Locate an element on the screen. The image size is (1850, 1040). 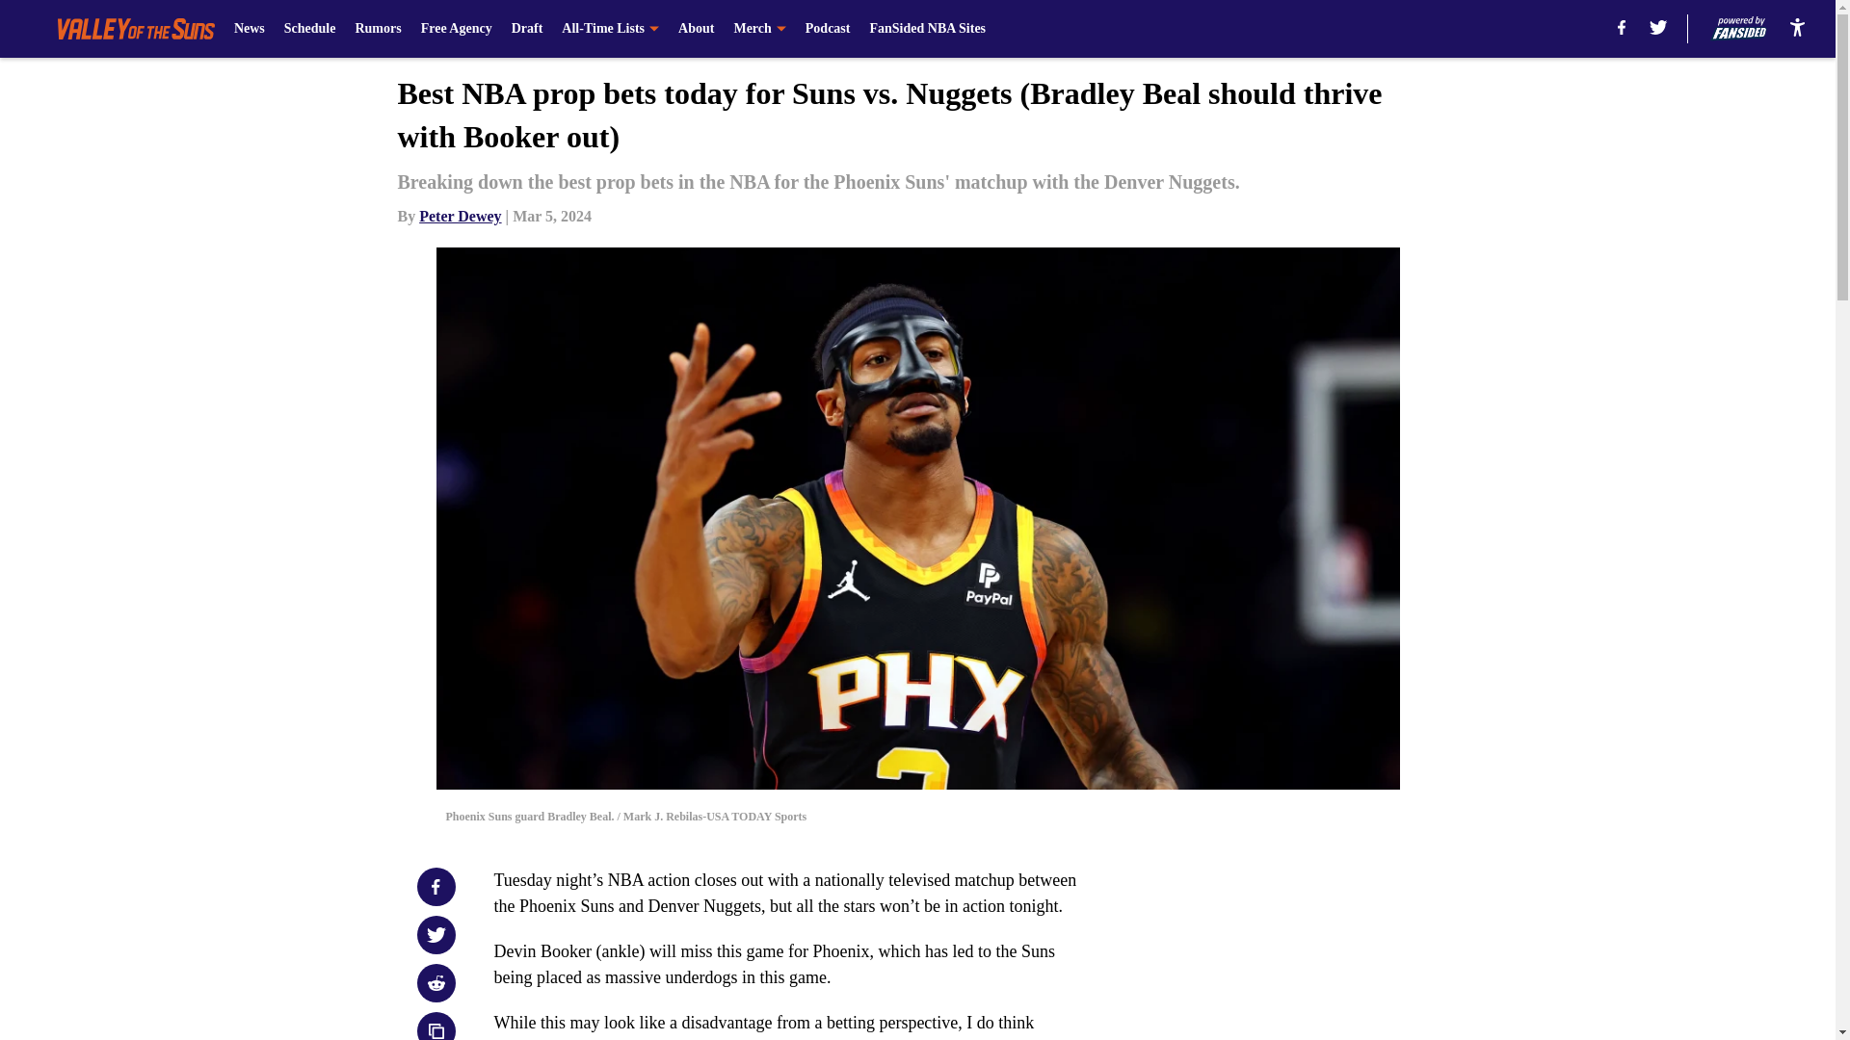
Rumors is located at coordinates (378, 29).